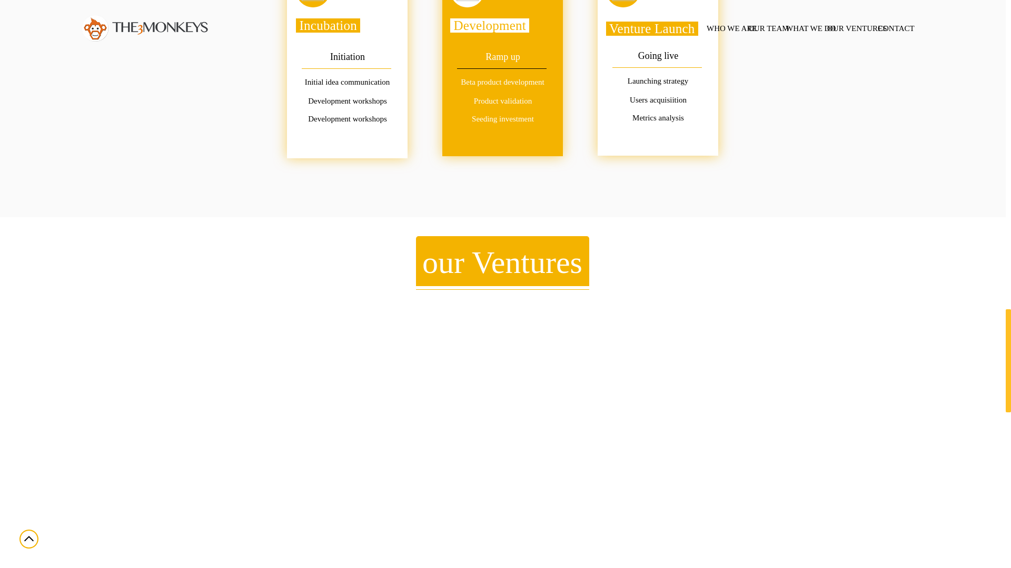 This screenshot has height=568, width=1011. What do you see at coordinates (623, 1) in the screenshot?
I see `icons8-rocket-64.png` at bounding box center [623, 1].